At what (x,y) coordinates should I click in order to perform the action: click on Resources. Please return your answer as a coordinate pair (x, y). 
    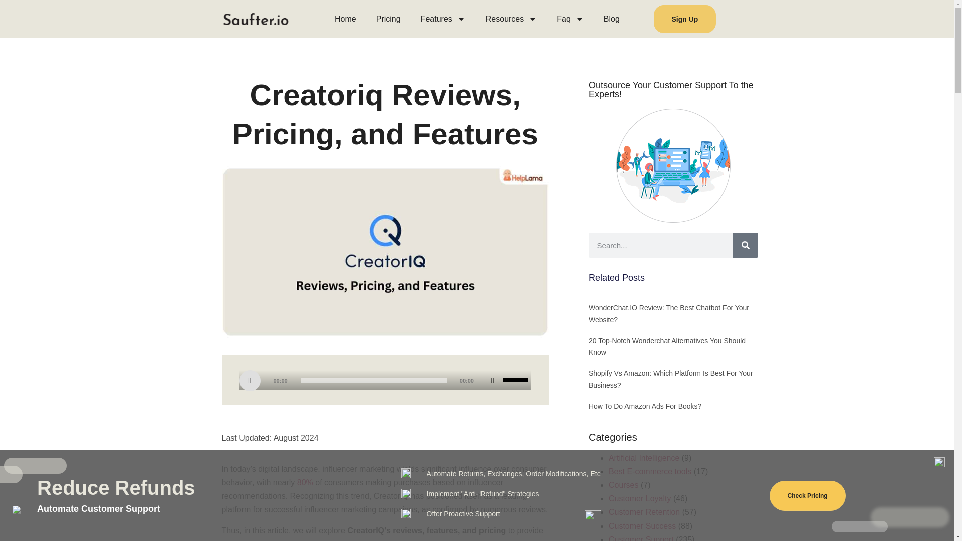
    Looking at the image, I should click on (511, 19).